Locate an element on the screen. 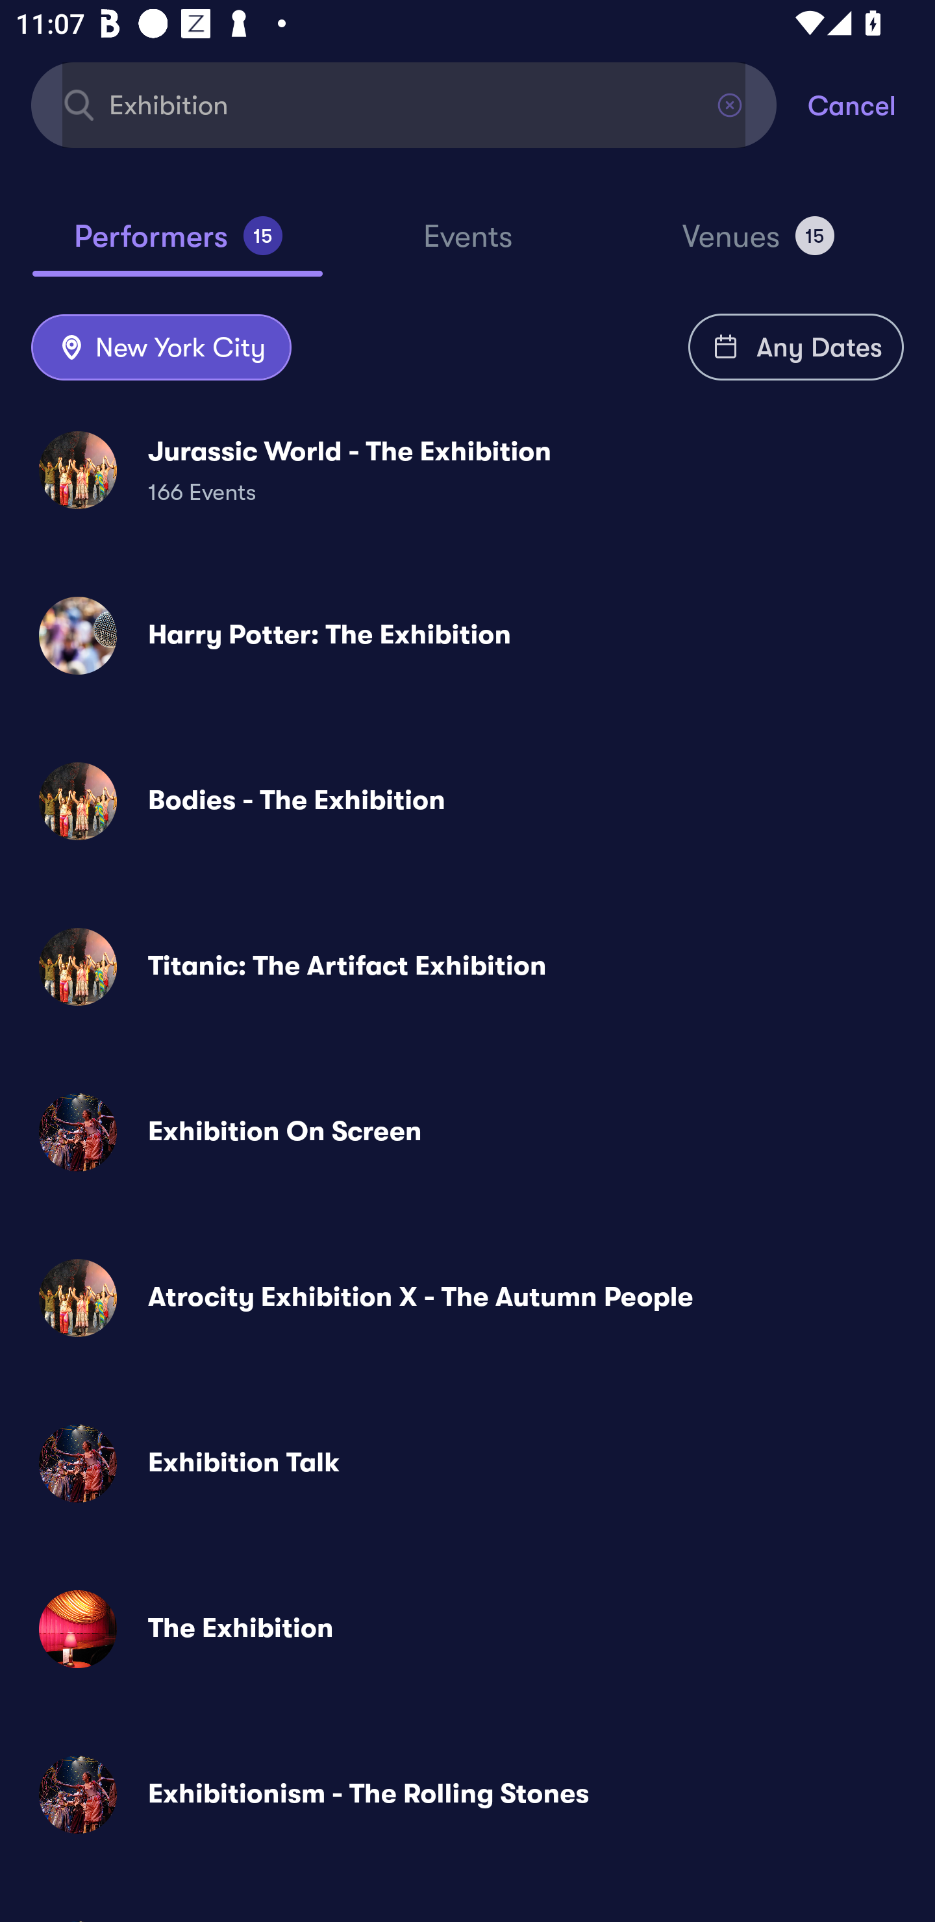 The height and width of the screenshot is (1922, 935). New York City is located at coordinates (161, 348).